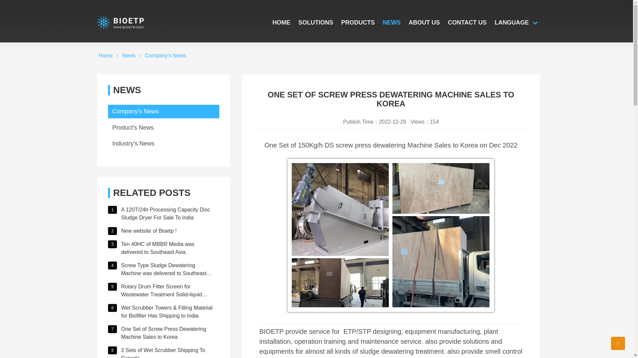 The image size is (638, 358). What do you see at coordinates (120, 22) in the screenshot?
I see `BIOETP` at bounding box center [120, 22].